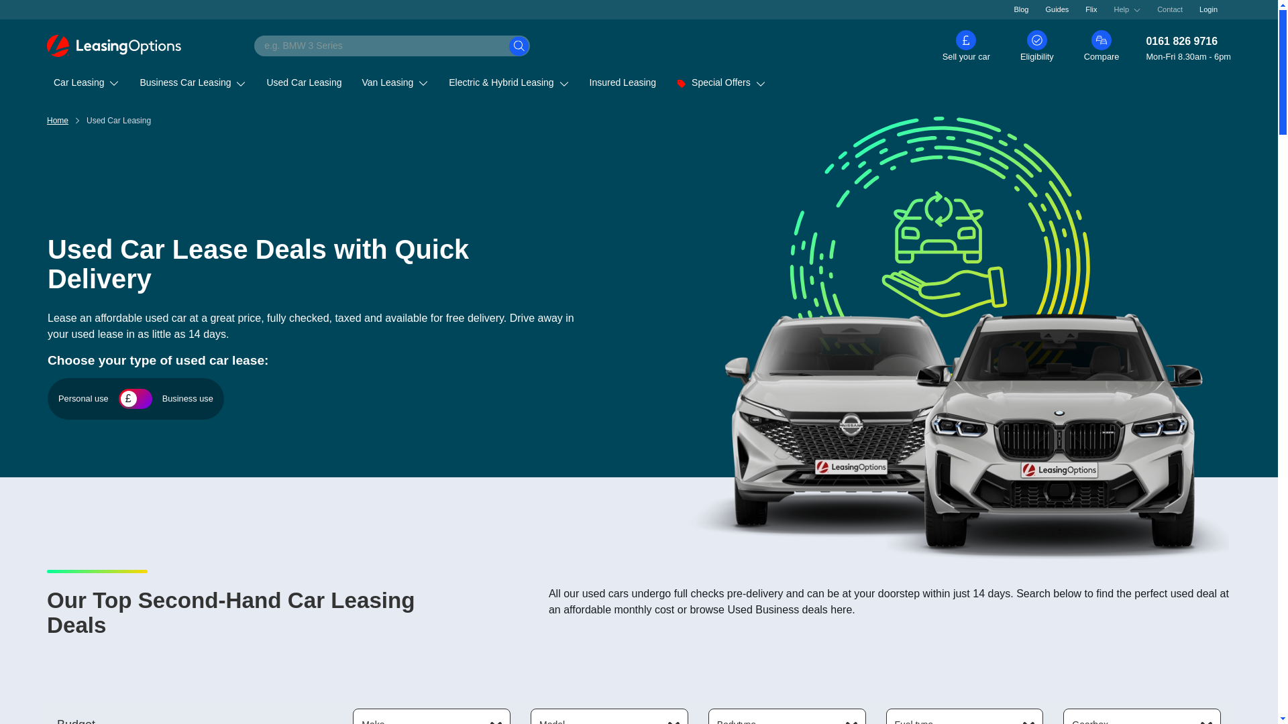 This screenshot has height=724, width=1288. Describe the element at coordinates (1057, 9) in the screenshot. I see `Guides` at that location.